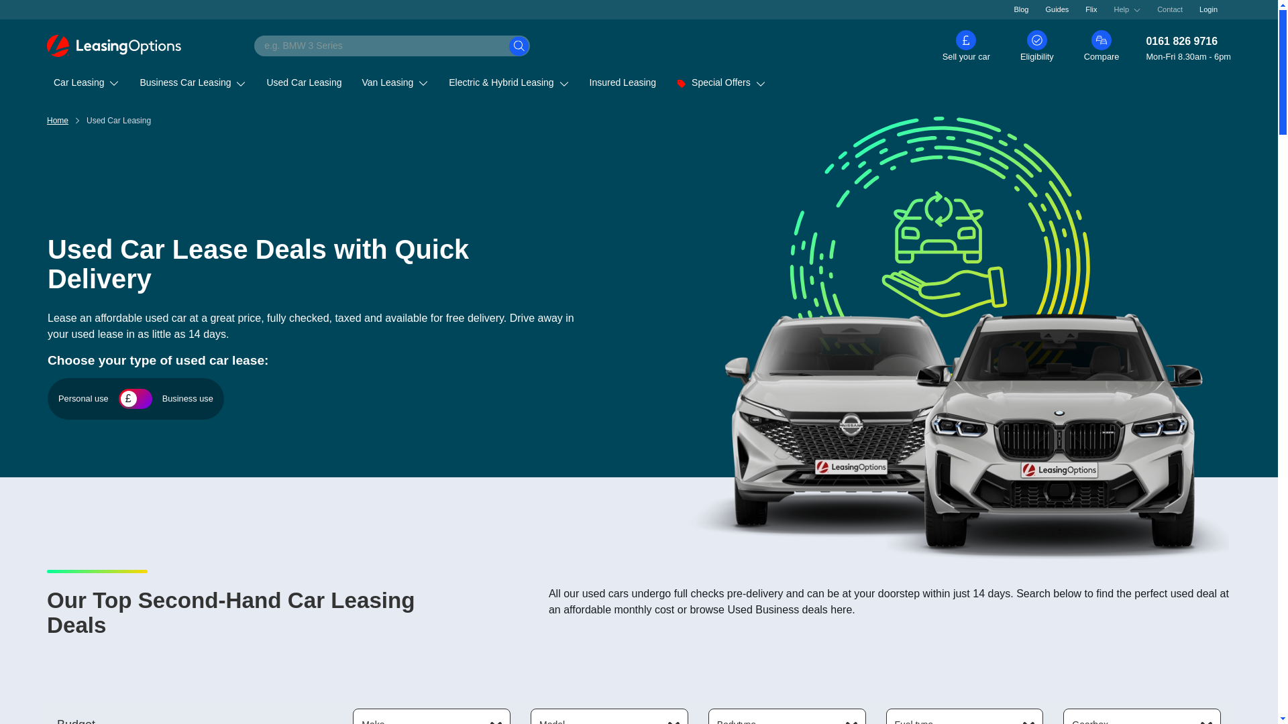 This screenshot has height=724, width=1288. Describe the element at coordinates (1057, 9) in the screenshot. I see `Guides` at that location.